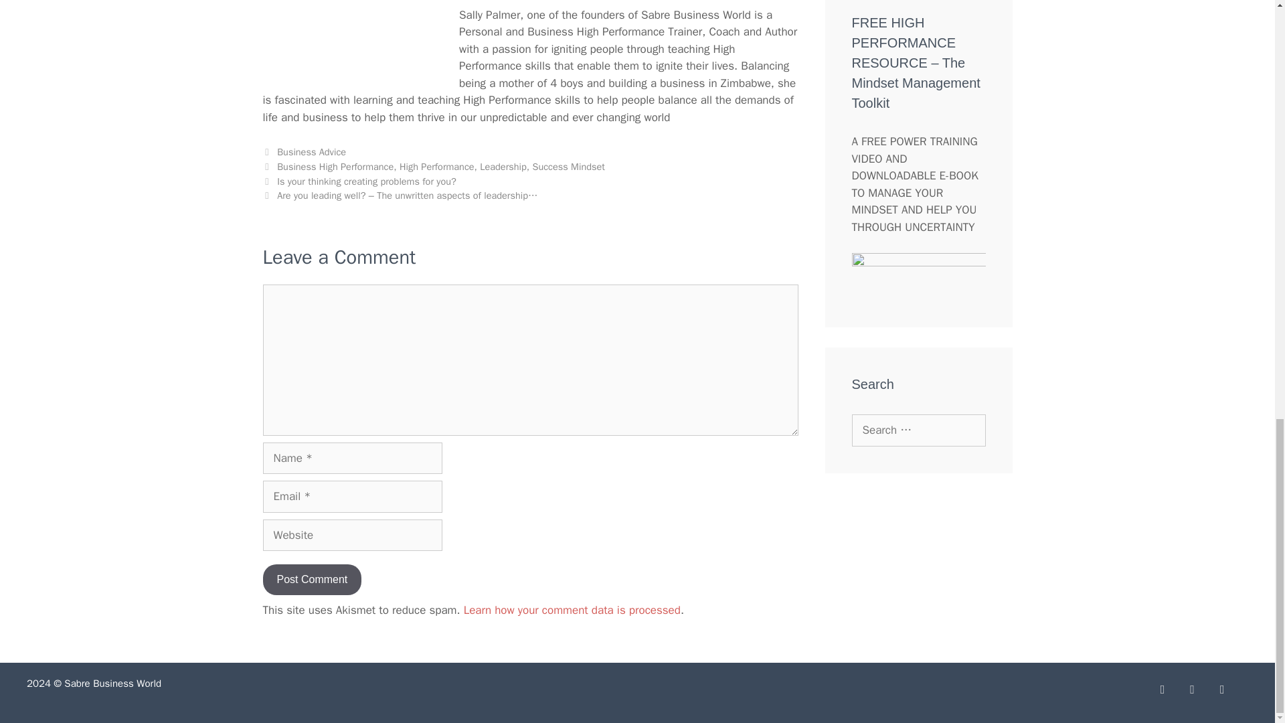 The height and width of the screenshot is (723, 1285). Describe the element at coordinates (311, 152) in the screenshot. I see `Business Advice` at that location.